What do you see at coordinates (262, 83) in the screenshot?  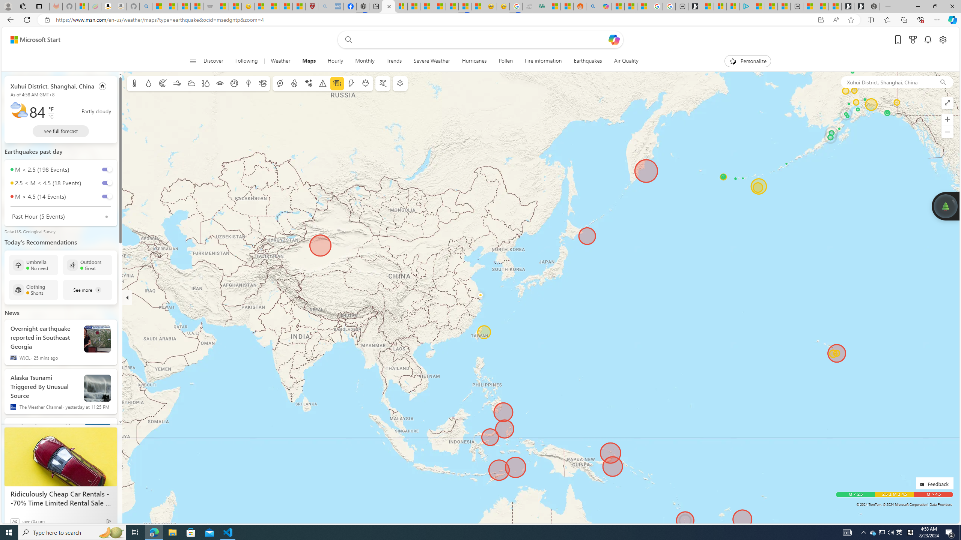 I see `Air quality` at bounding box center [262, 83].